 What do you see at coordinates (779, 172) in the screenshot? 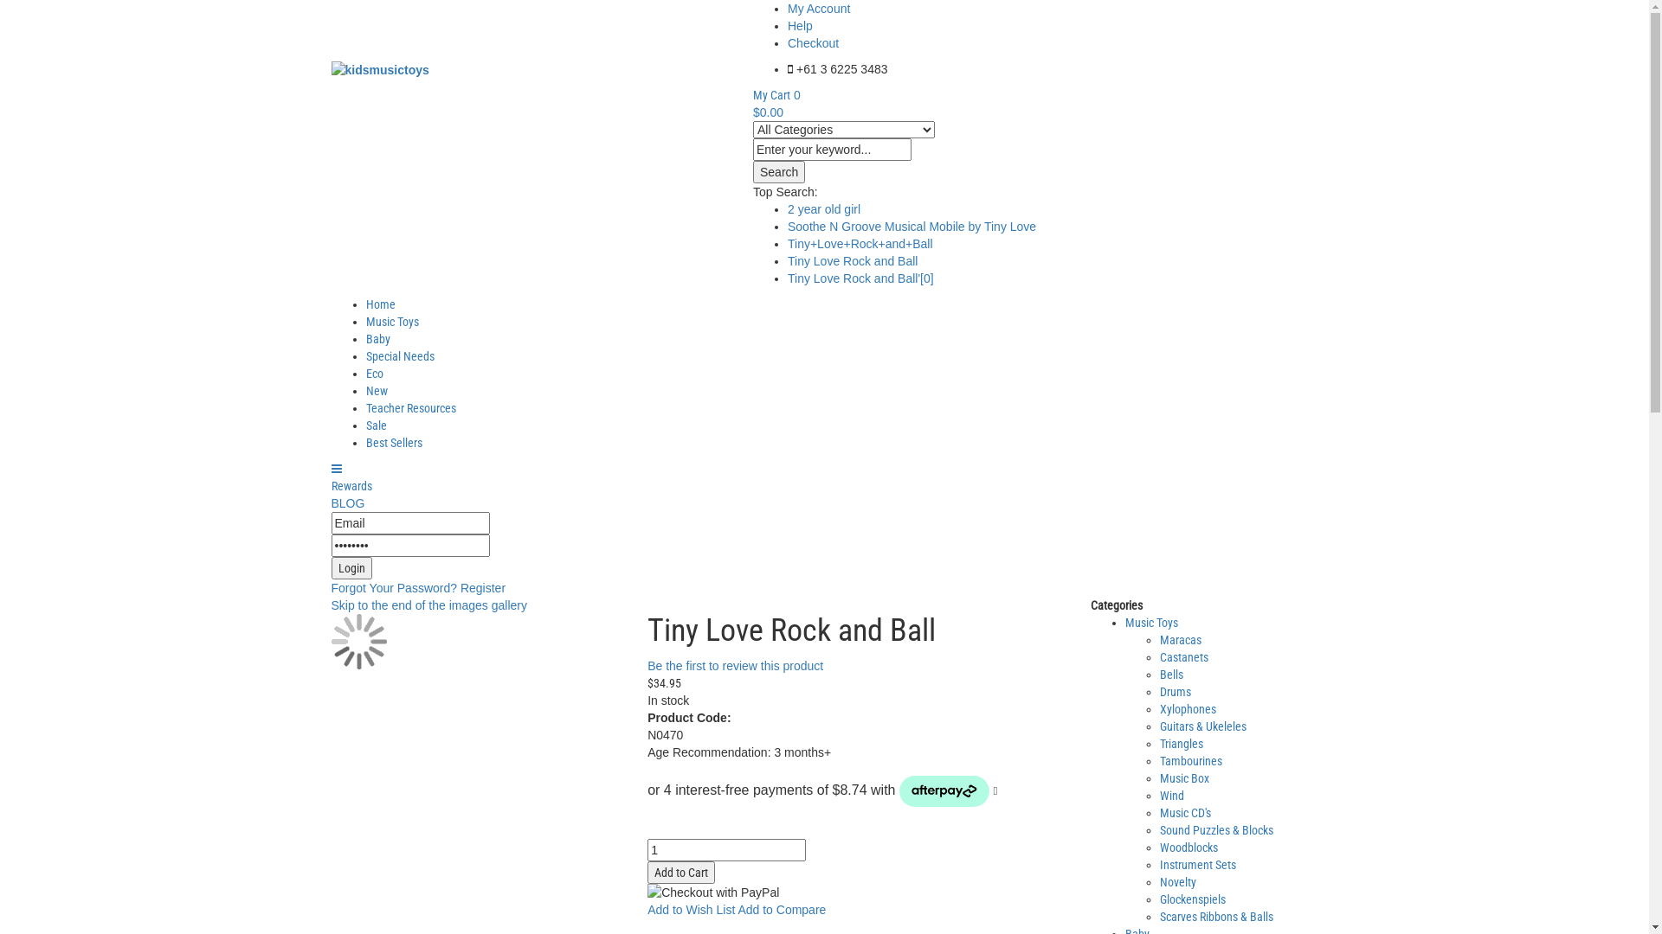
I see `Search` at bounding box center [779, 172].